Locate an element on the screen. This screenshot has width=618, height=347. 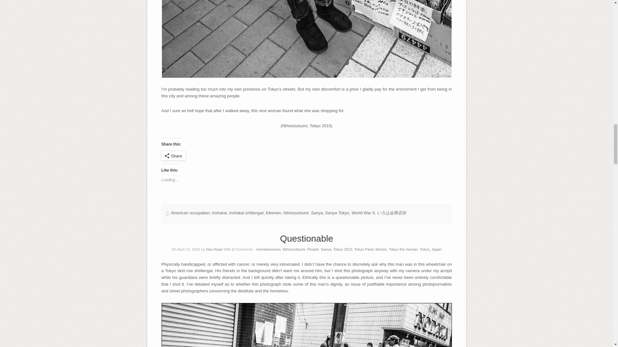
Irohakai is located at coordinates (219, 213).